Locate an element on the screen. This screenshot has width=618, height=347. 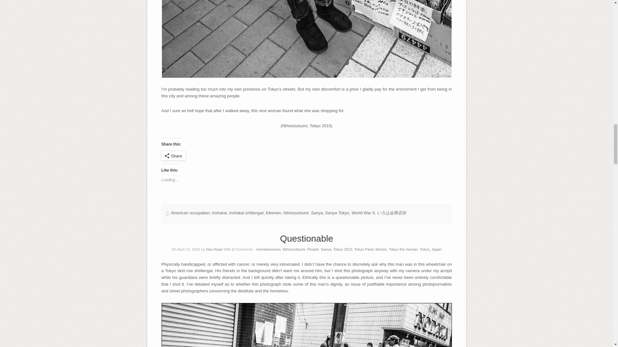
Irohakai is located at coordinates (219, 213).